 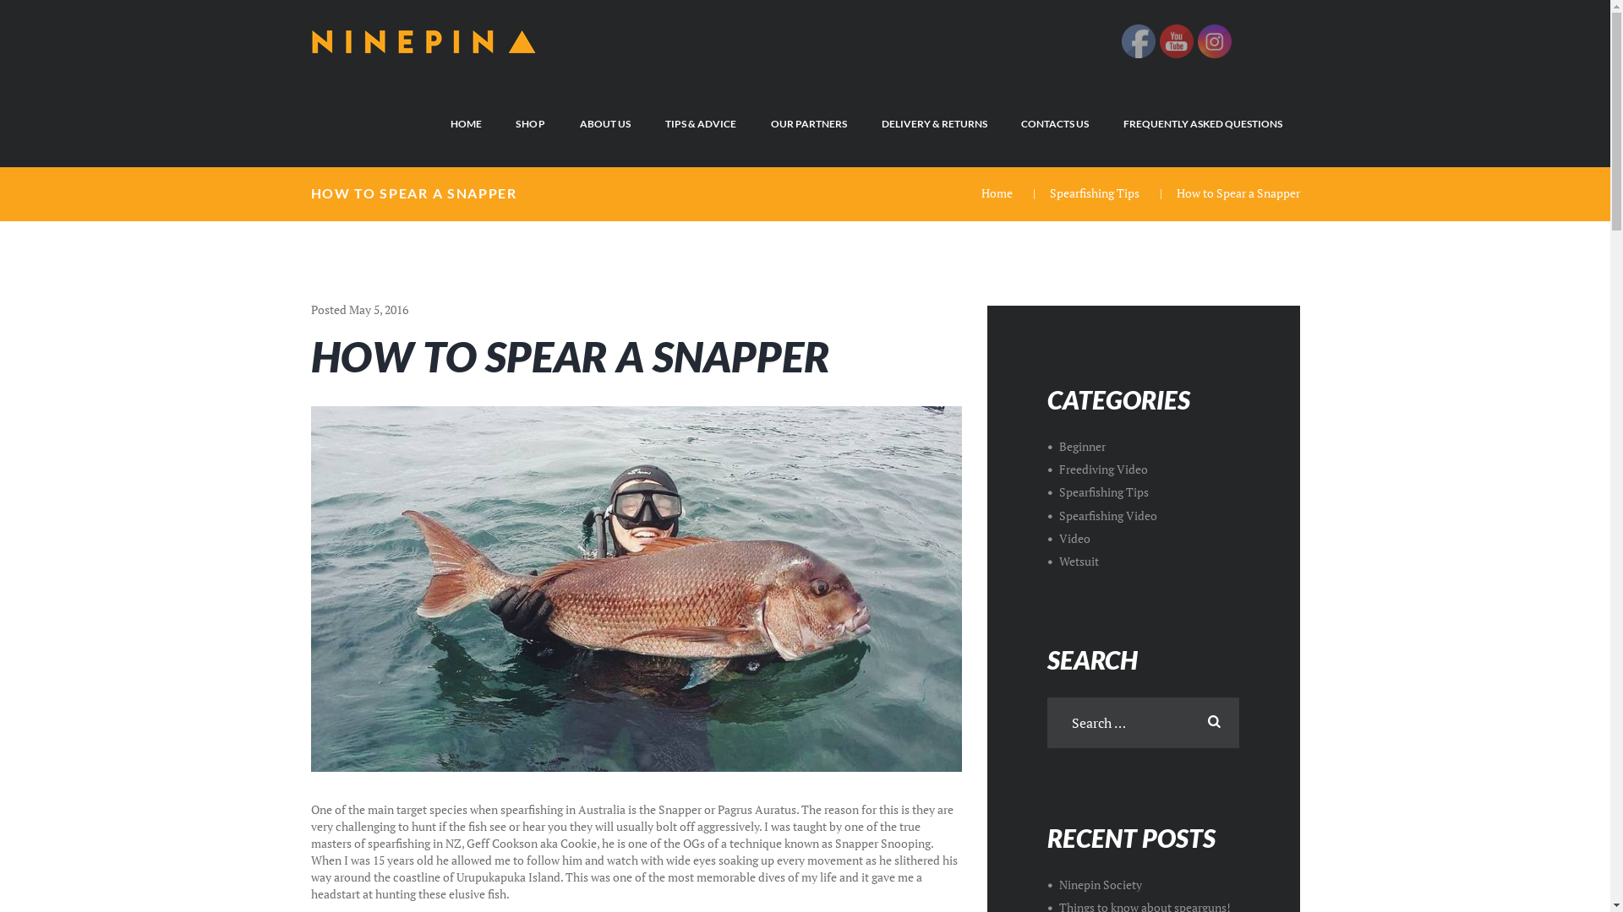 I want to click on CONTACTS US, so click(x=1055, y=122).